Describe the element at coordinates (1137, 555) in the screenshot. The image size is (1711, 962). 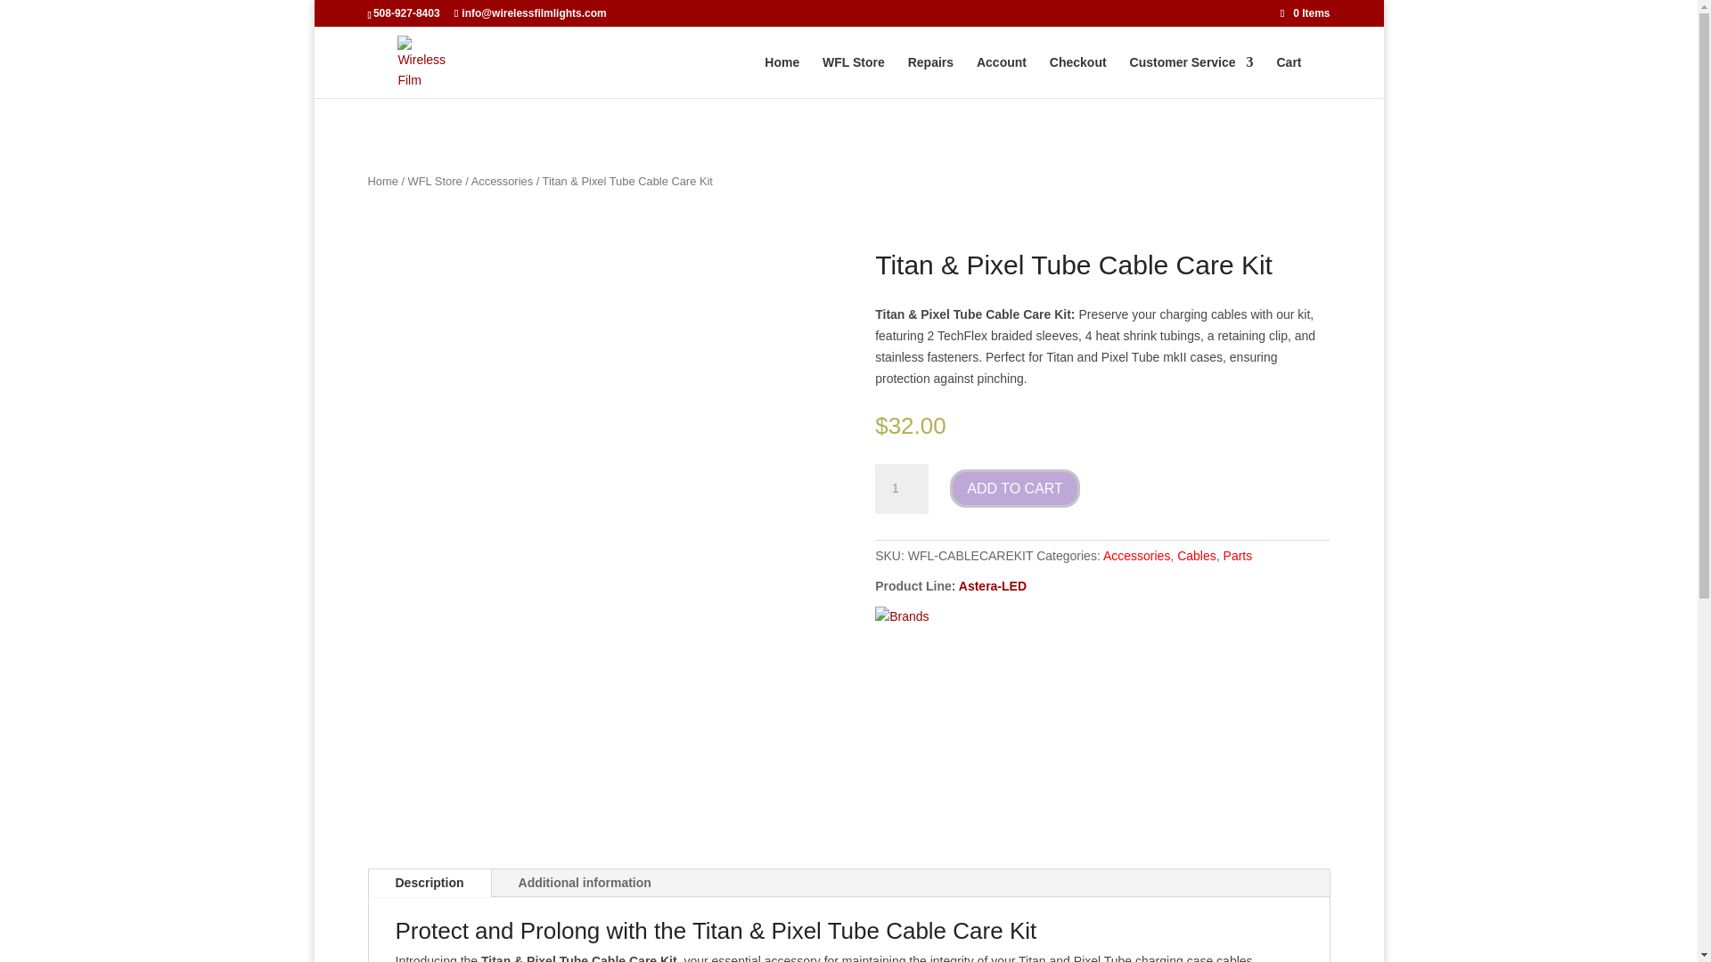
I see `Accessories` at that location.